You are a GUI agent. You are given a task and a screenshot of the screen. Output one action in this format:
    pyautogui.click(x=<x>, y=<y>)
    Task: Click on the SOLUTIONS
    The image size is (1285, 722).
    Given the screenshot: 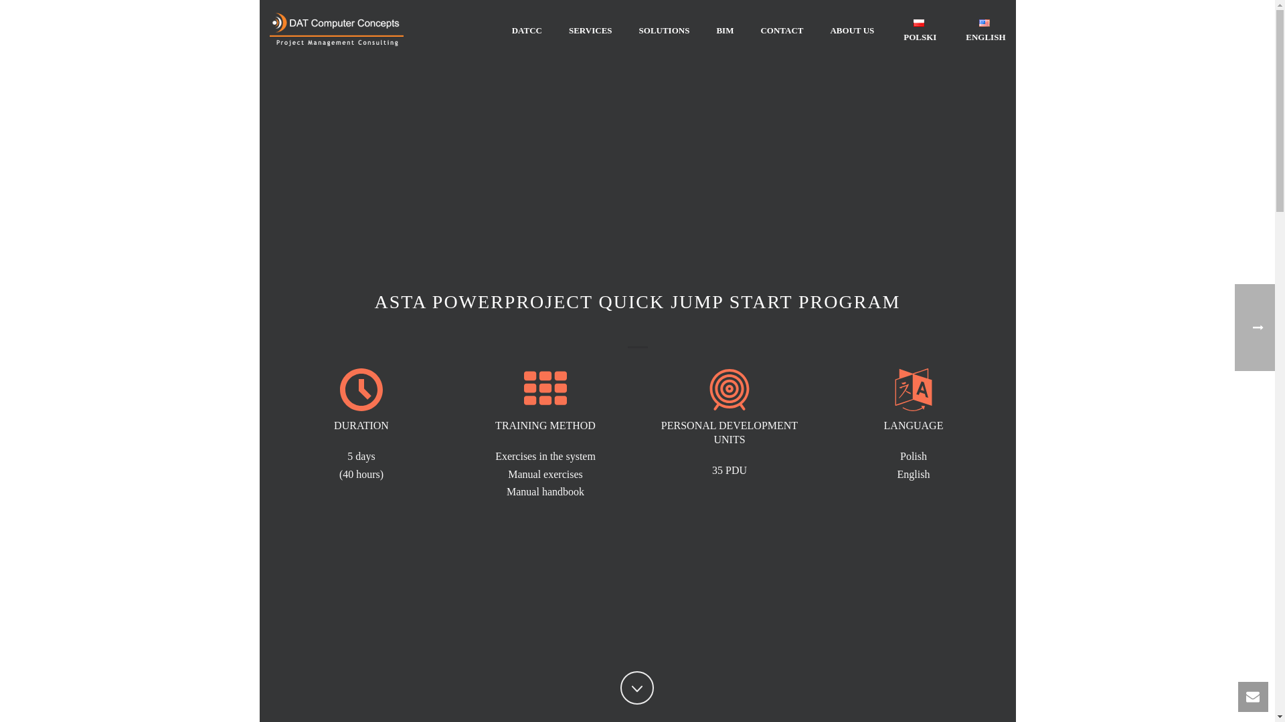 What is the action you would take?
    pyautogui.click(x=664, y=31)
    